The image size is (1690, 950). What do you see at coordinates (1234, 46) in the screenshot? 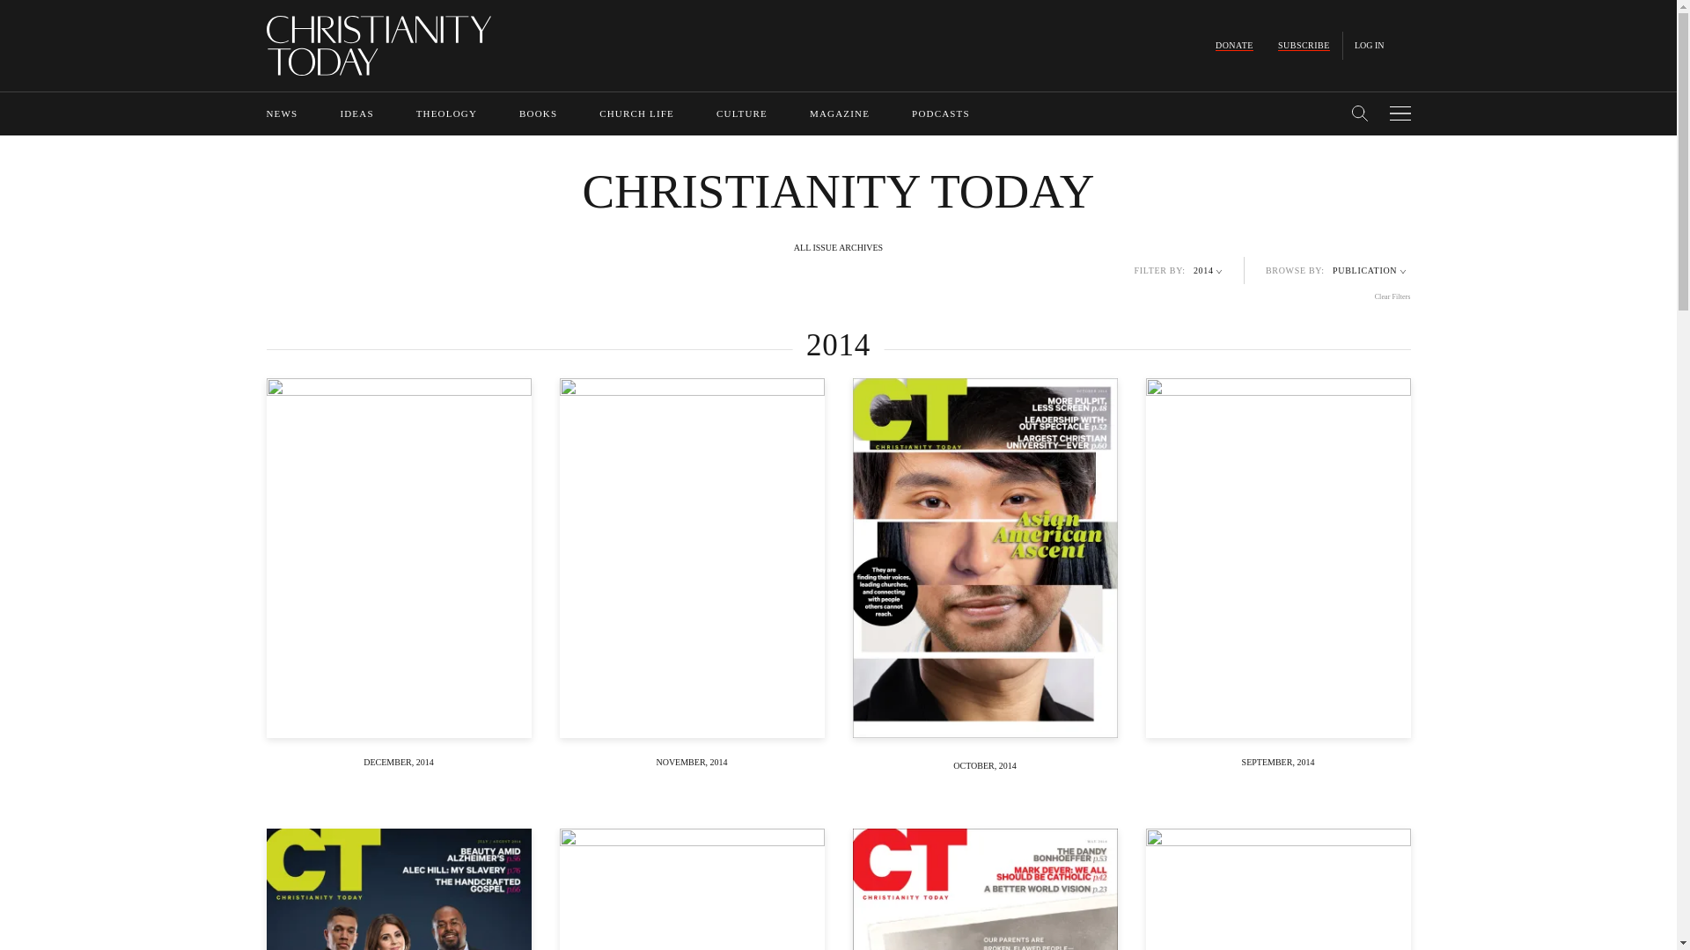
I see `DONATE` at bounding box center [1234, 46].